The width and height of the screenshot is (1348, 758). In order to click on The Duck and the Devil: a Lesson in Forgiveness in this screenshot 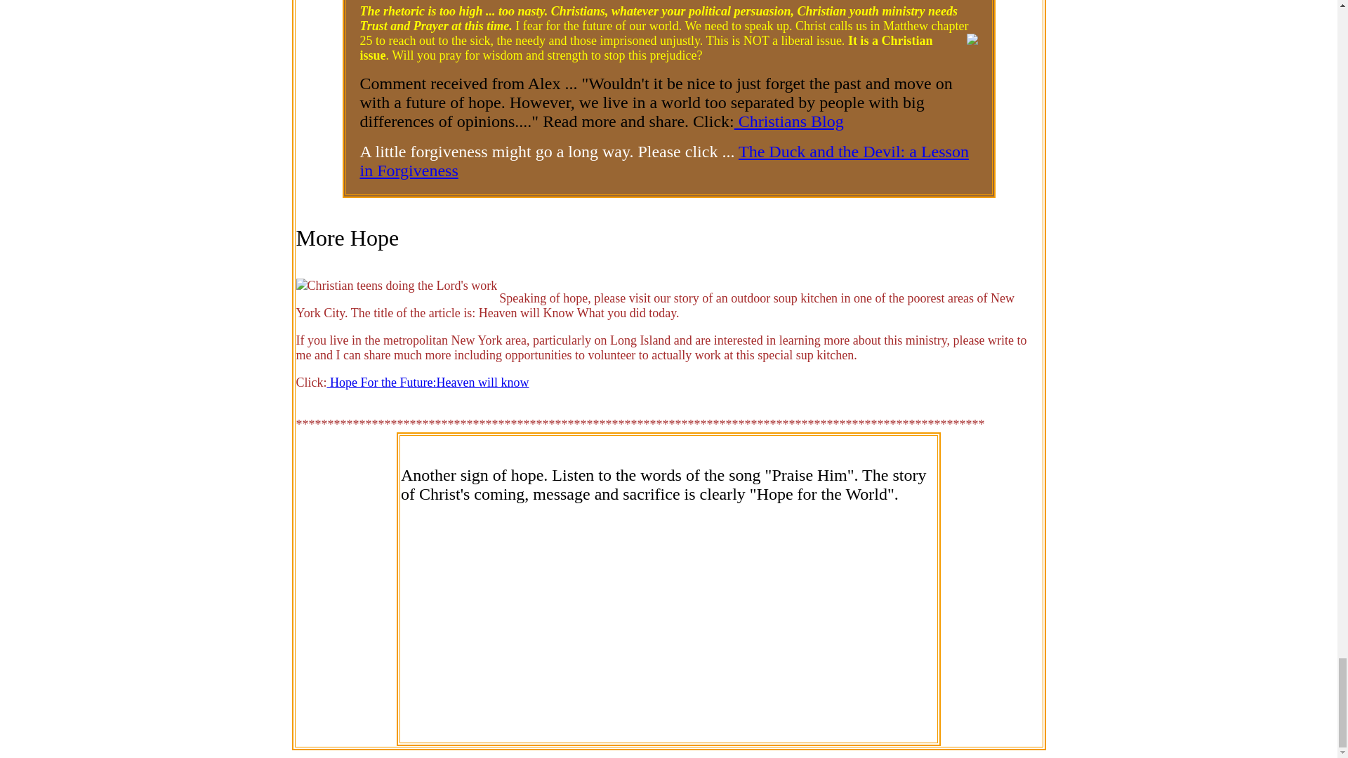, I will do `click(663, 161)`.